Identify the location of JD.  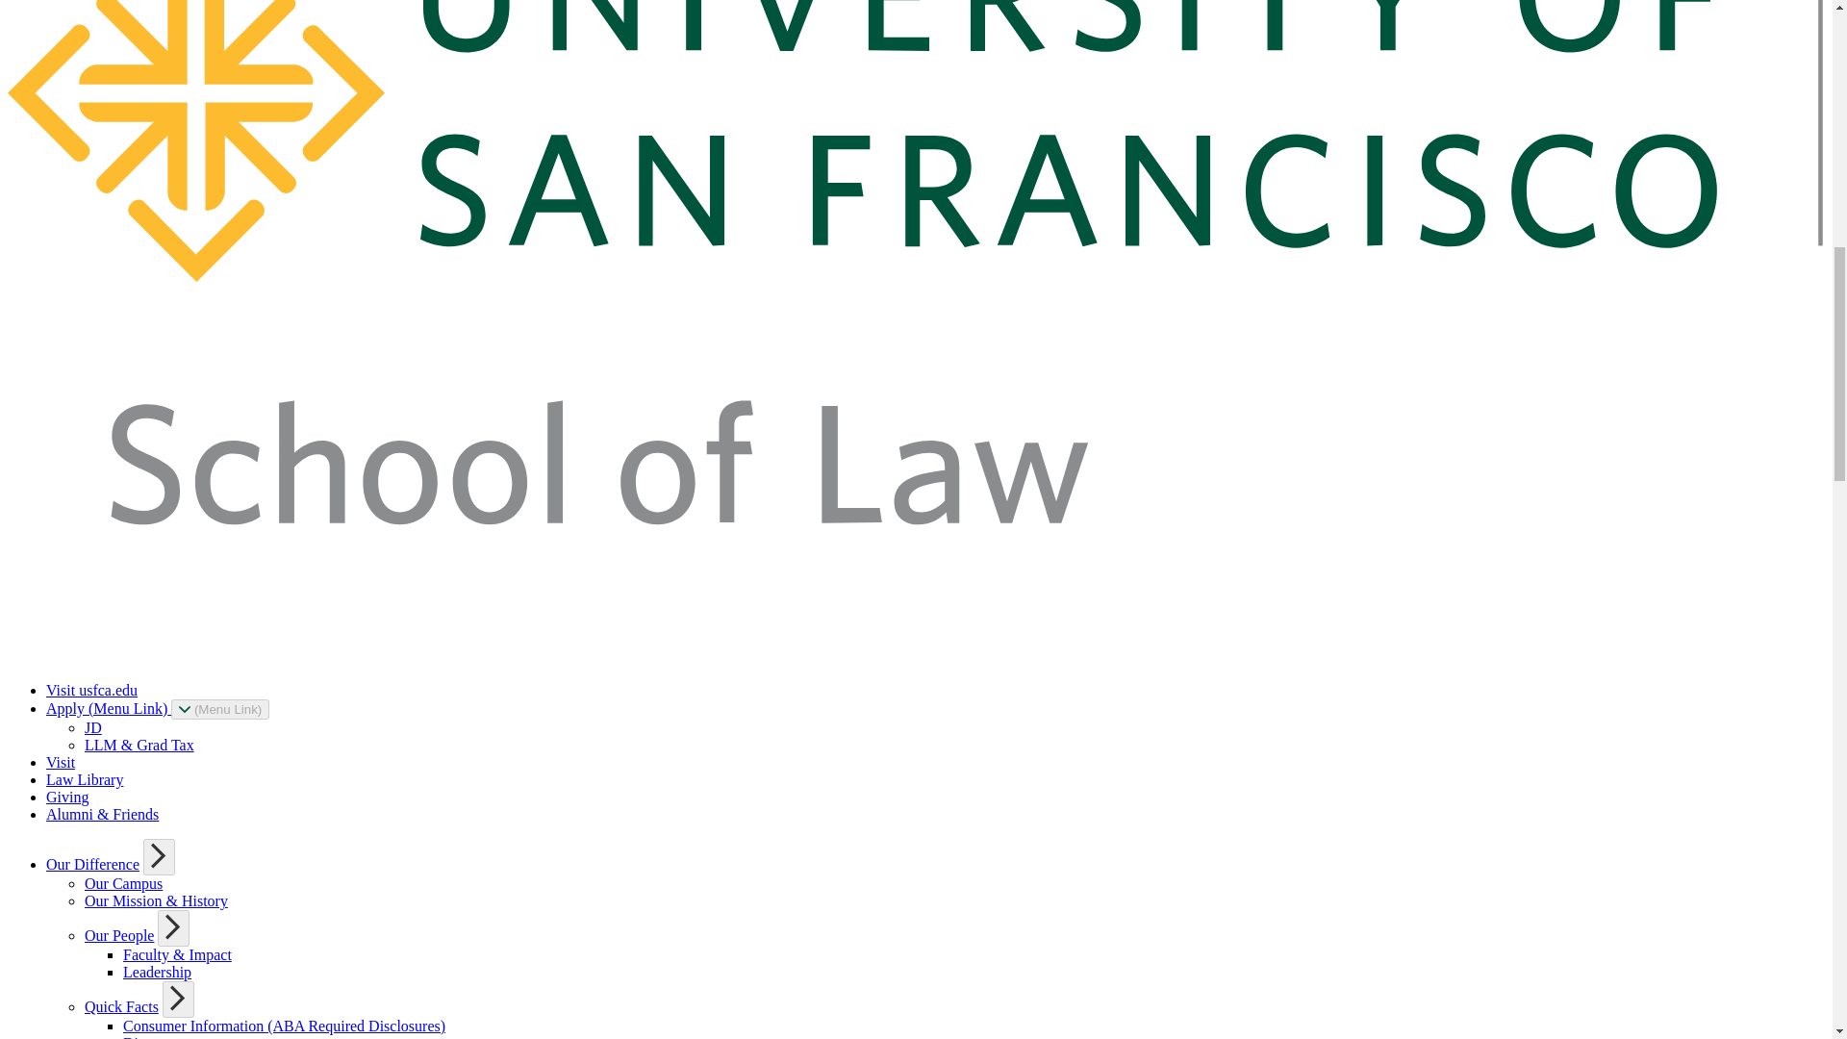
(92, 727).